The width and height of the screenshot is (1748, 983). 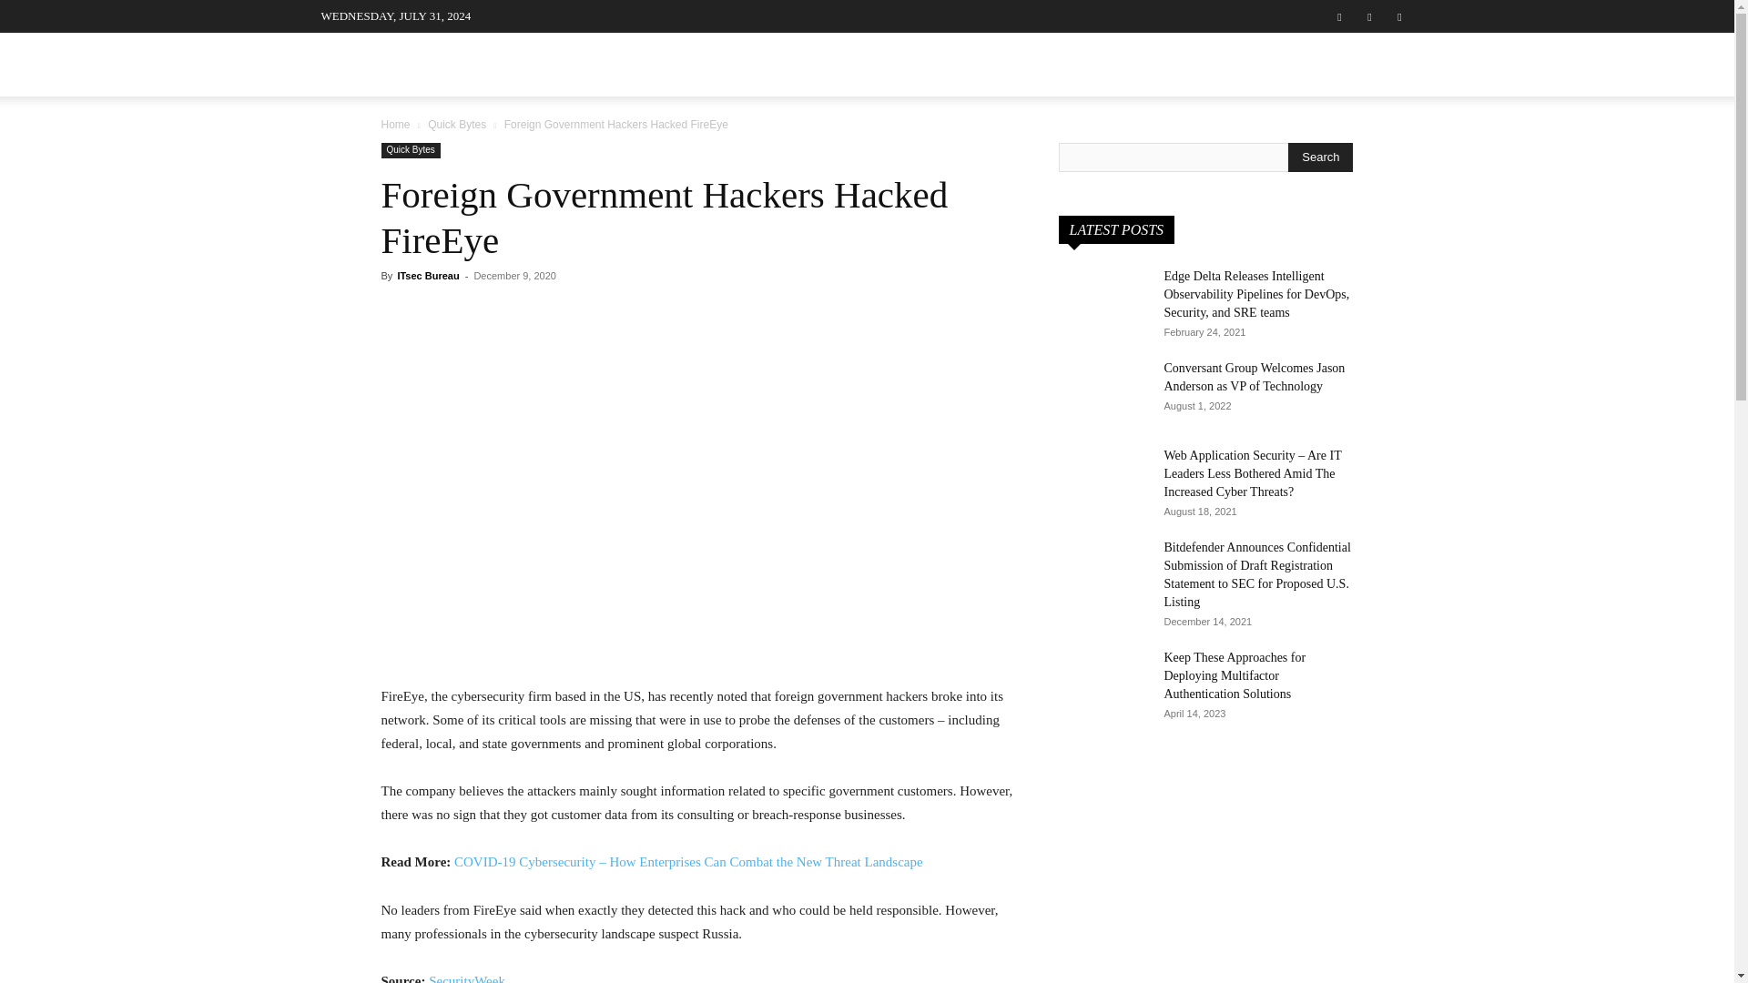 I want to click on Quick Bytes, so click(x=410, y=149).